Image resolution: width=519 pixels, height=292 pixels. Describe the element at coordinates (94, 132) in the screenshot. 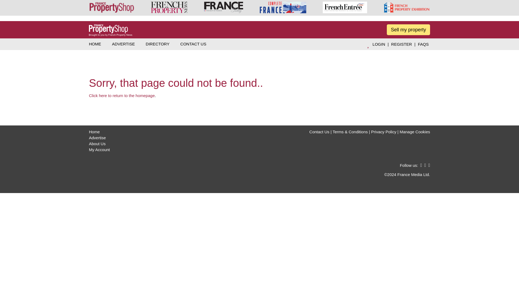

I see `Home` at that location.